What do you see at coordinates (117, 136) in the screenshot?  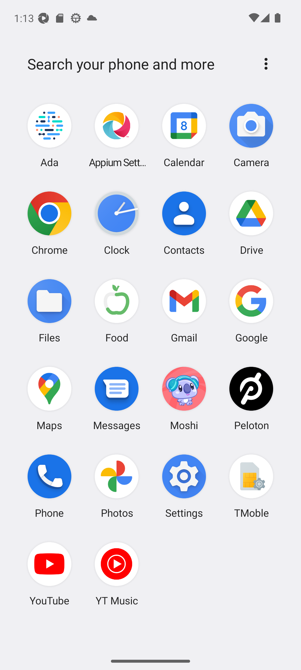 I see `Appium Settings` at bounding box center [117, 136].